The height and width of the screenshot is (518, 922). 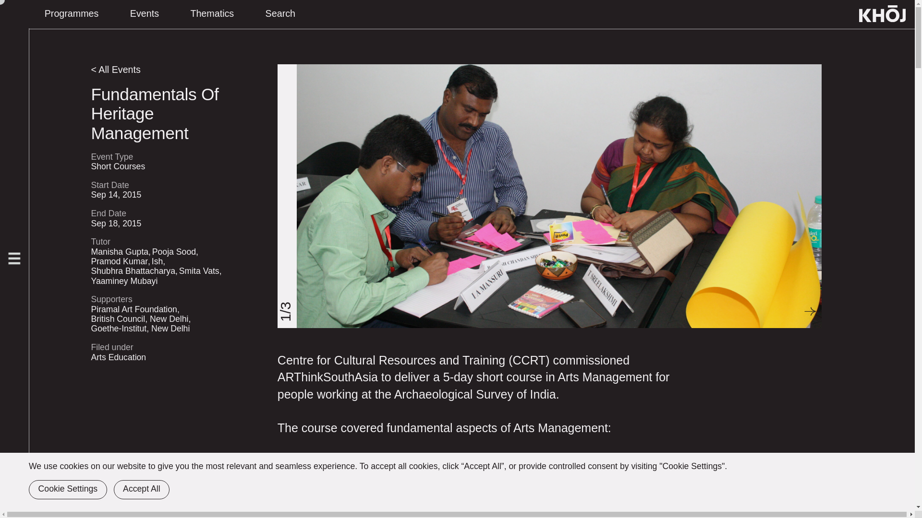 What do you see at coordinates (133, 271) in the screenshot?
I see `Shubhra Bhattacharya` at bounding box center [133, 271].